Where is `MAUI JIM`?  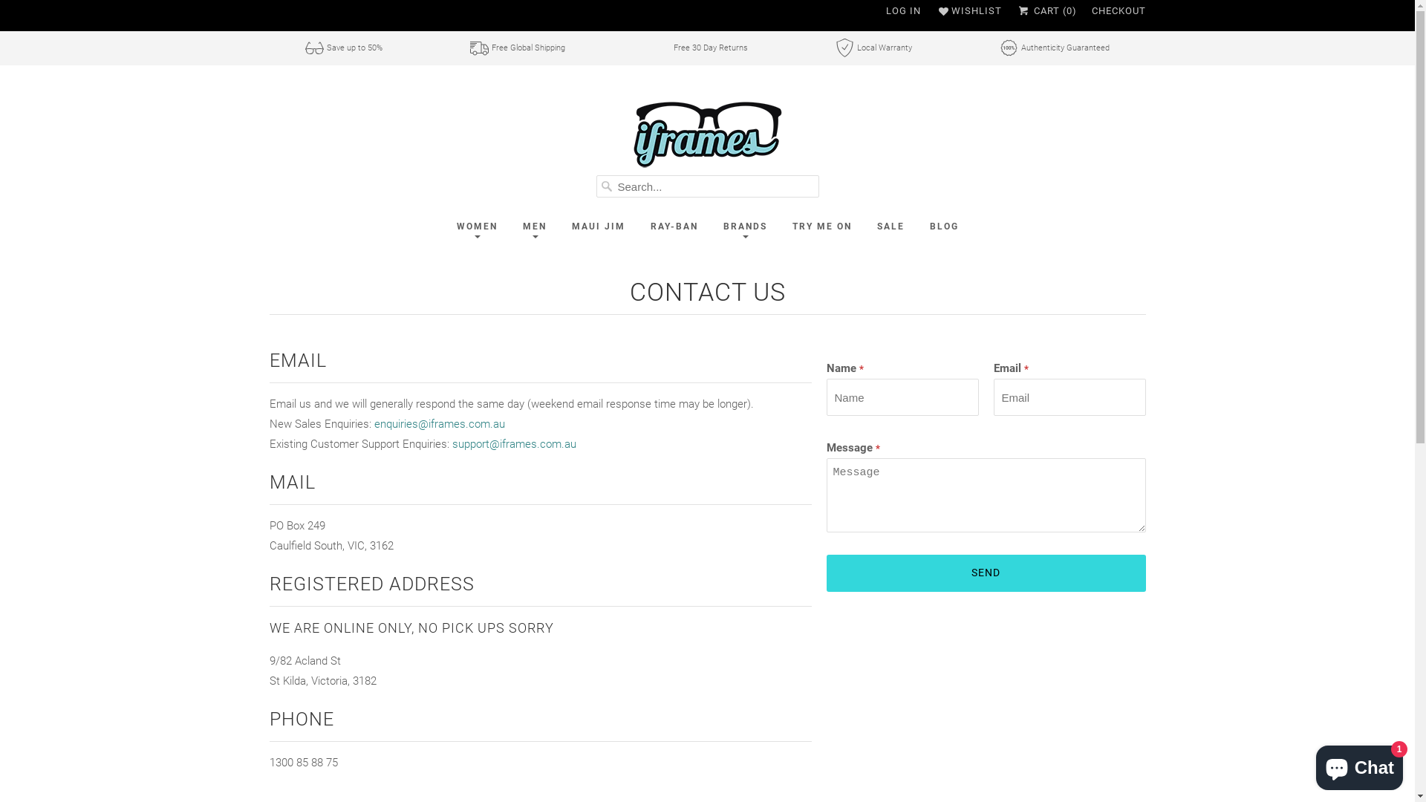 MAUI JIM is located at coordinates (598, 226).